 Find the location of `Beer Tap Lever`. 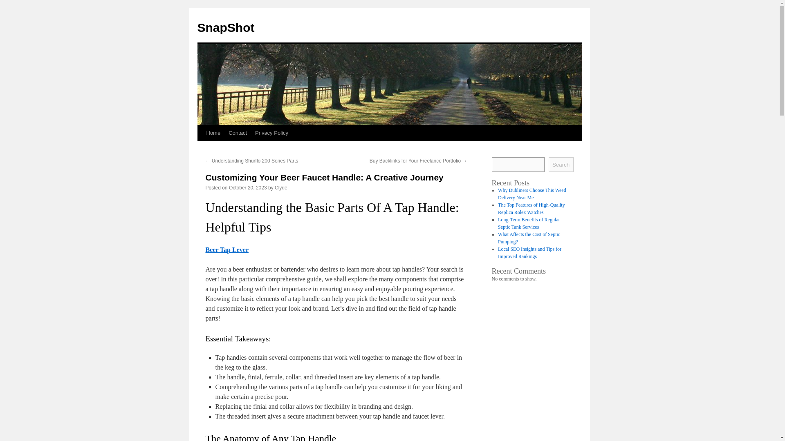

Beer Tap Lever is located at coordinates (227, 249).